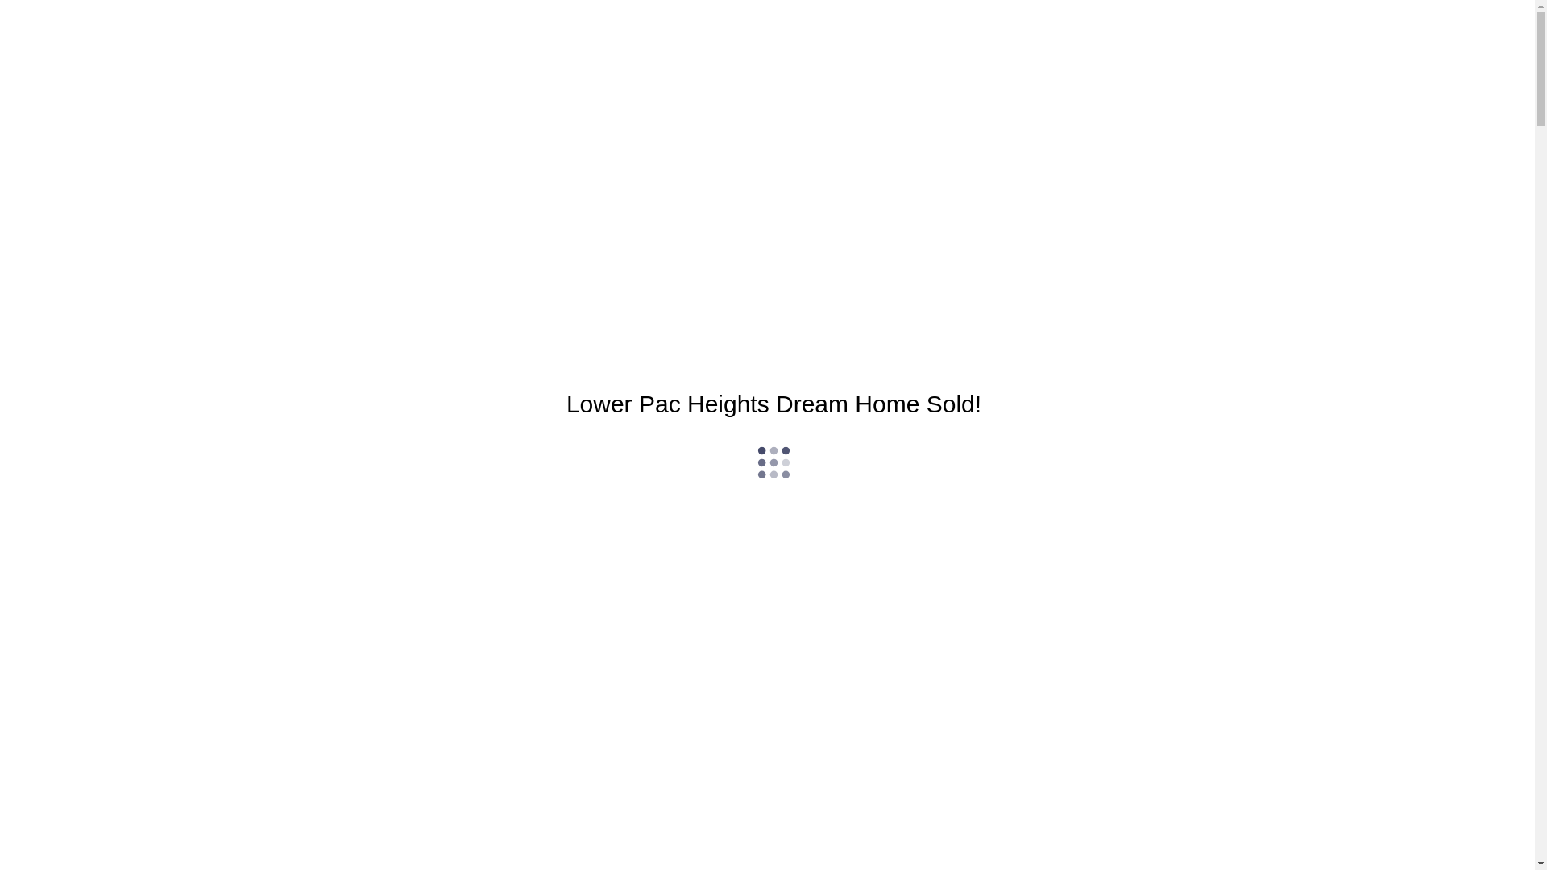 This screenshot has width=1547, height=870. I want to click on SCHEDULE & CONTACT, so click(106, 166).